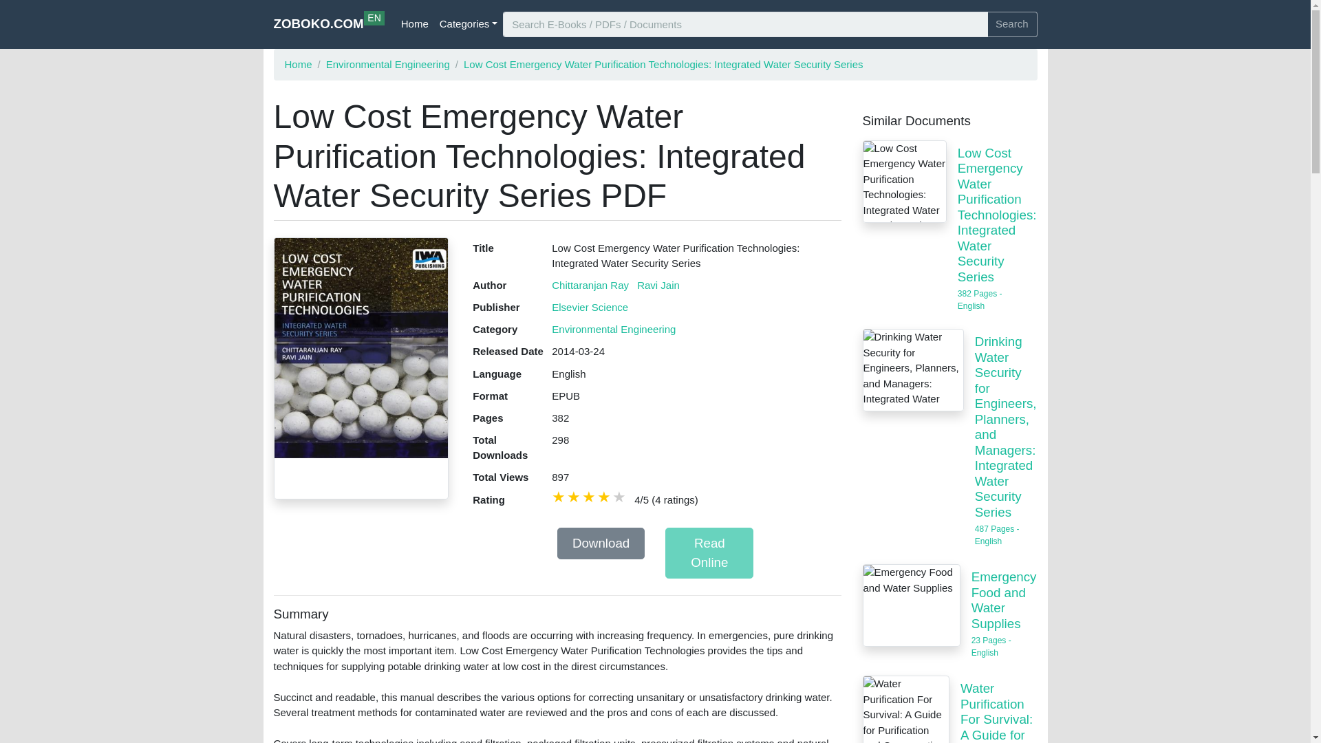  Describe the element at coordinates (601, 543) in the screenshot. I see `Download` at that location.